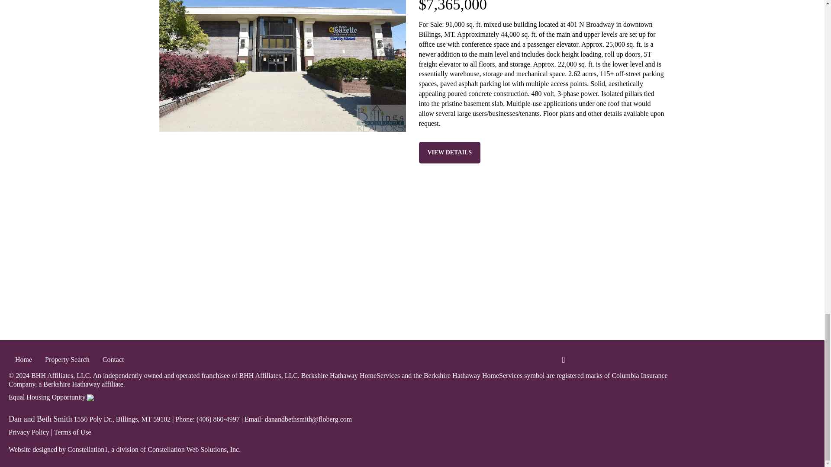  I want to click on SEARCH, so click(137, 319).